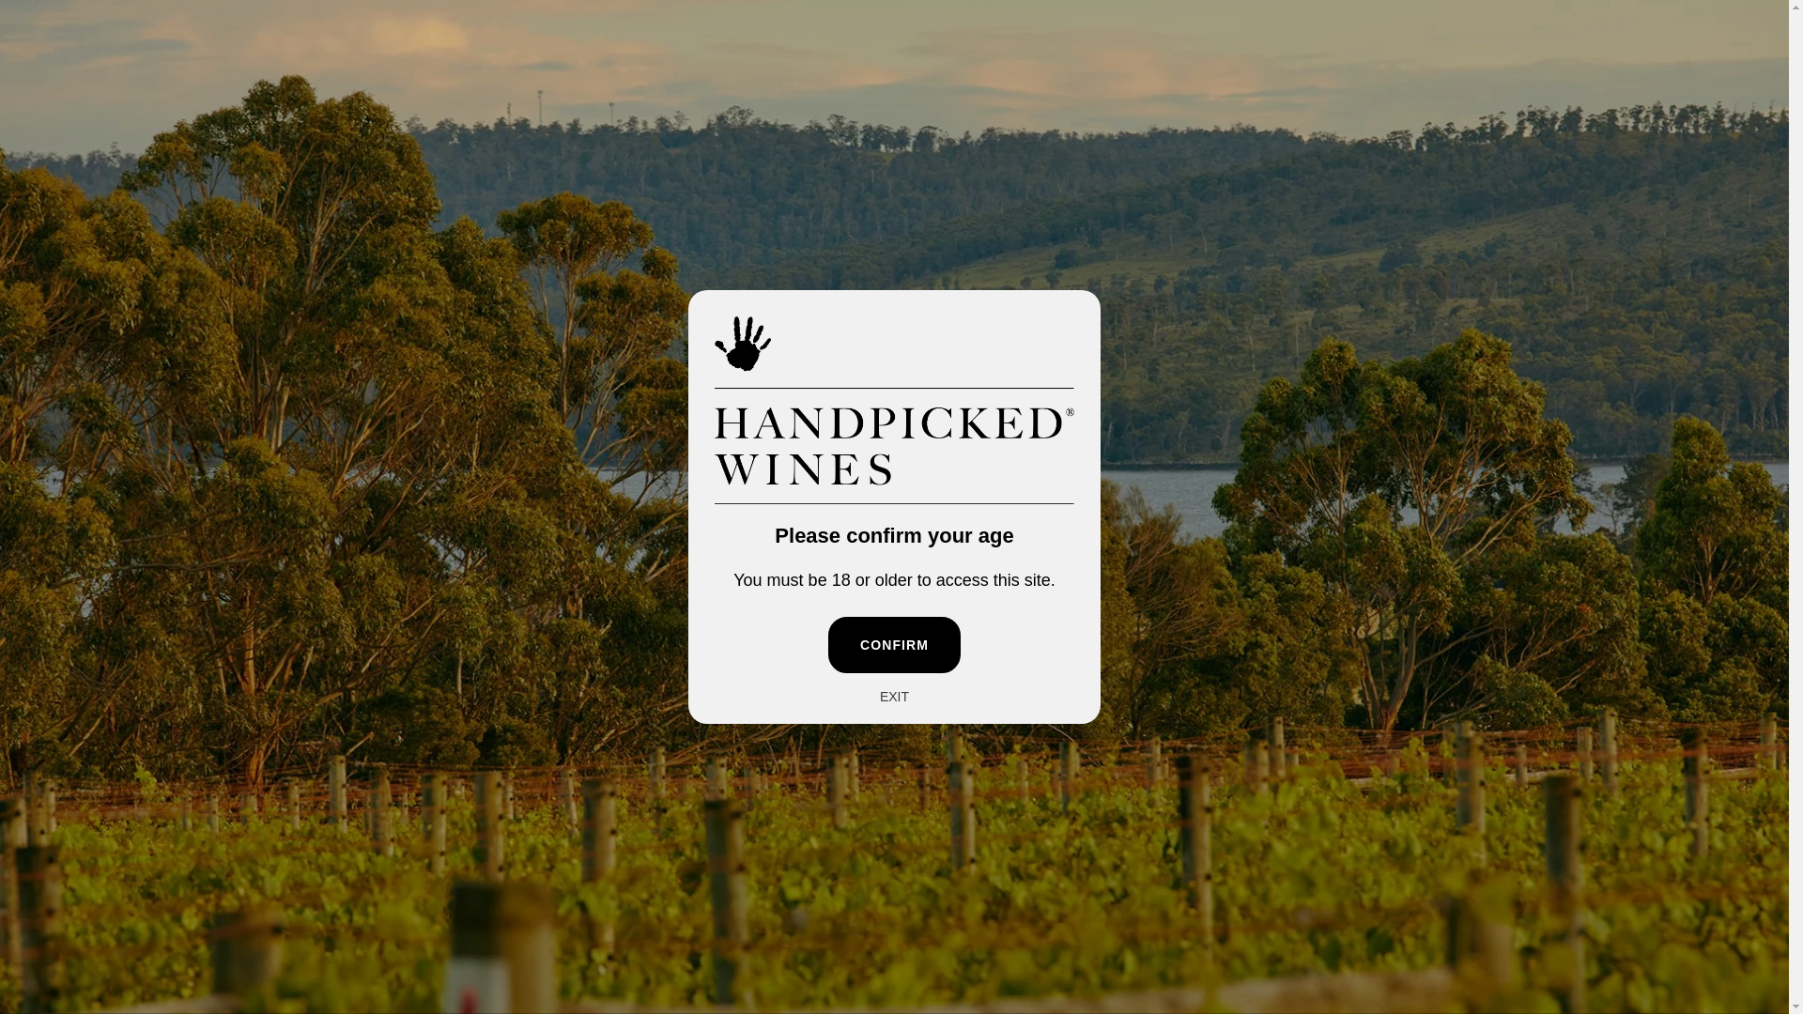 Image resolution: width=1803 pixels, height=1014 pixels. Describe the element at coordinates (647, 576) in the screenshot. I see `Shipping / FAQ's` at that location.